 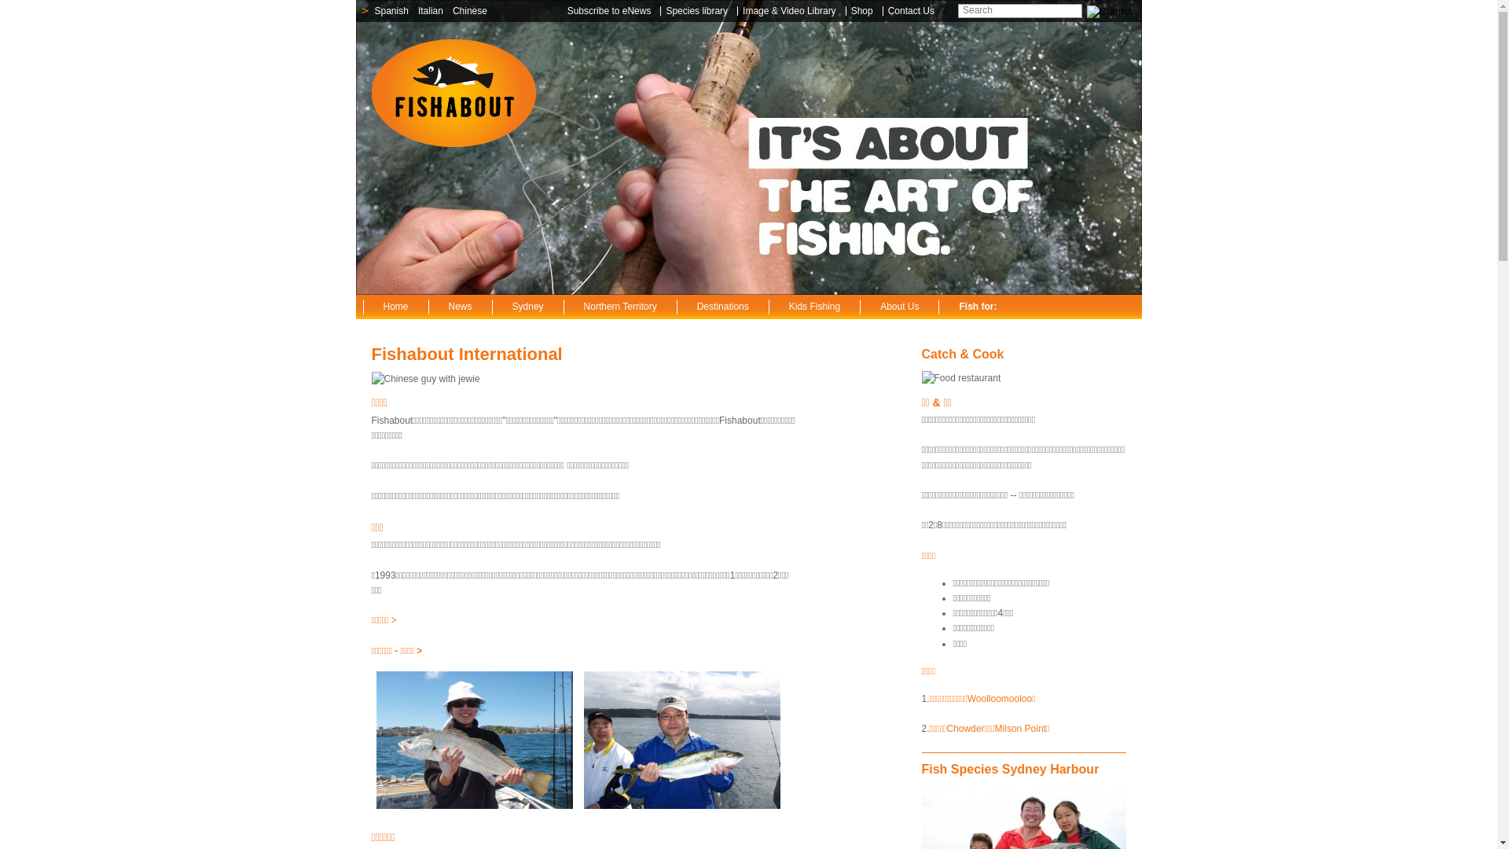 I want to click on Home, so click(x=396, y=307).